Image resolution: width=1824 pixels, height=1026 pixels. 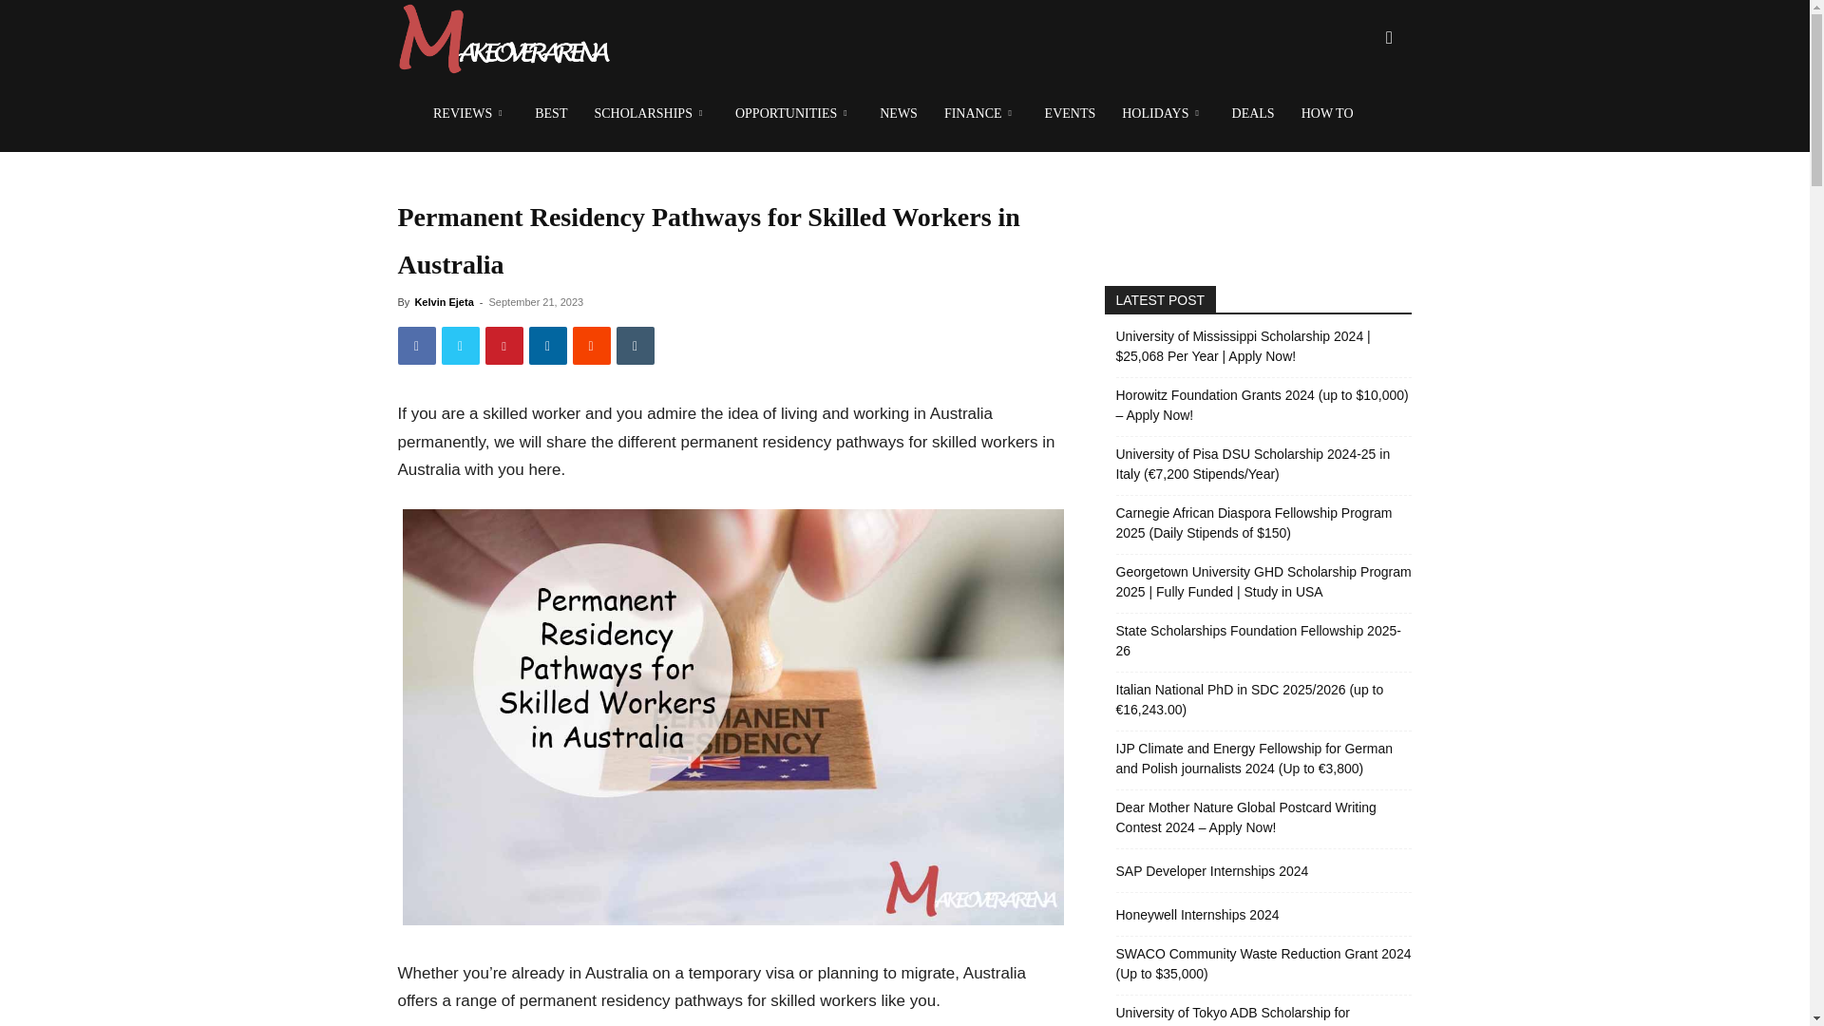 I want to click on Linkedin, so click(x=547, y=346).